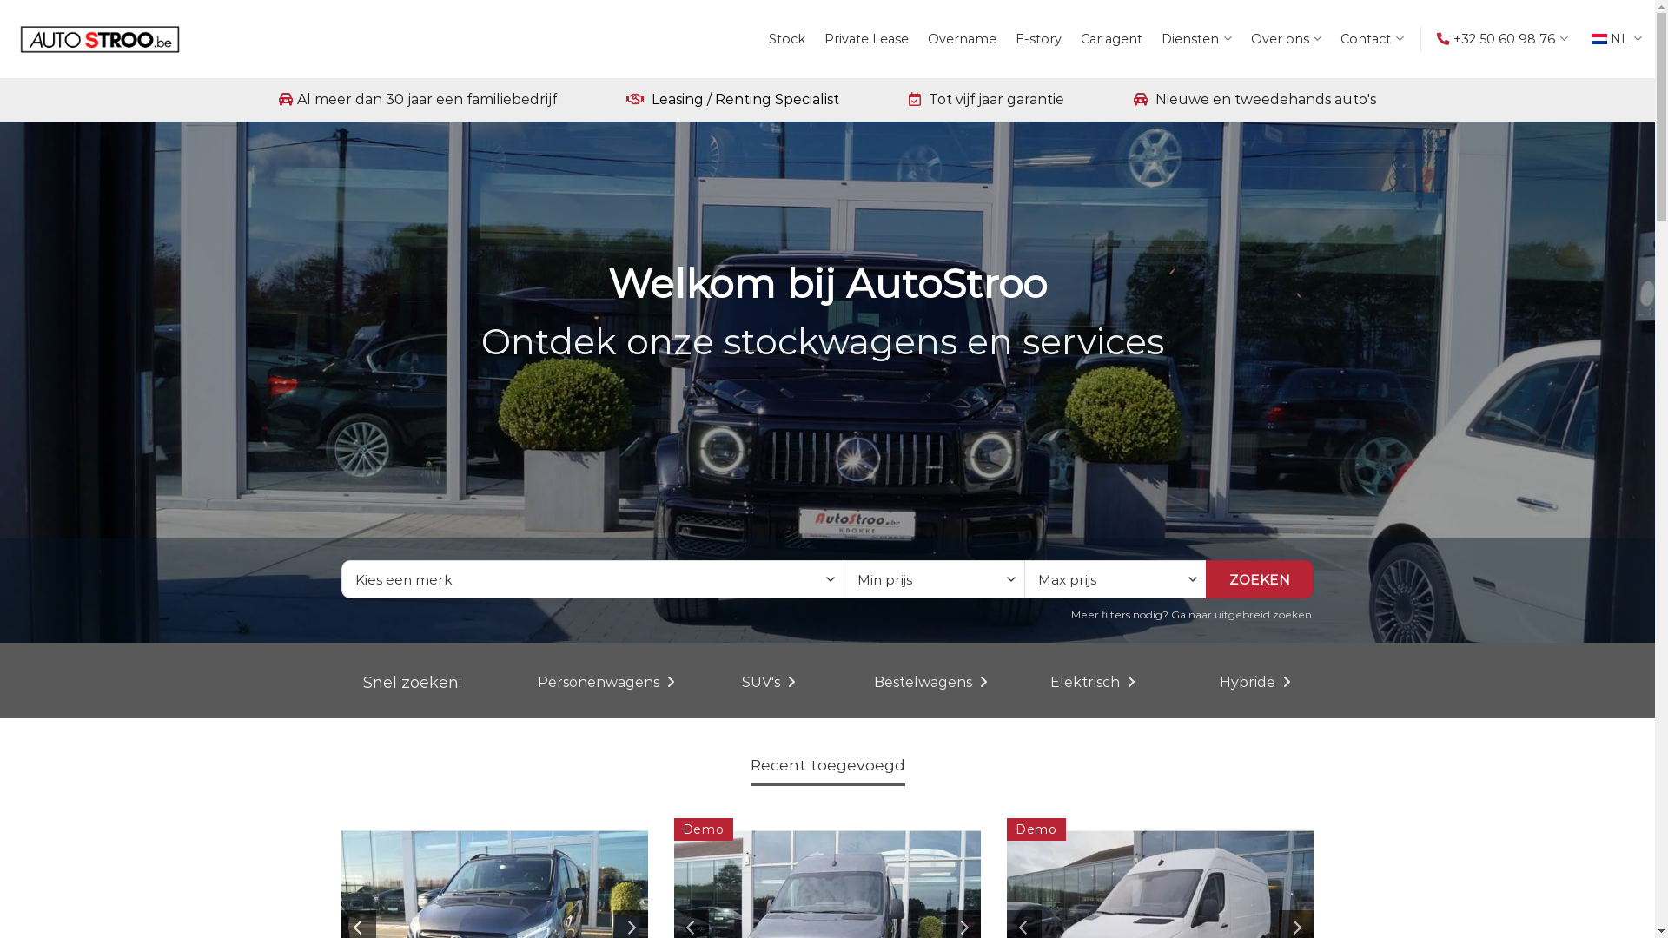 The image size is (1668, 938). What do you see at coordinates (768, 683) in the screenshot?
I see `SUV's` at bounding box center [768, 683].